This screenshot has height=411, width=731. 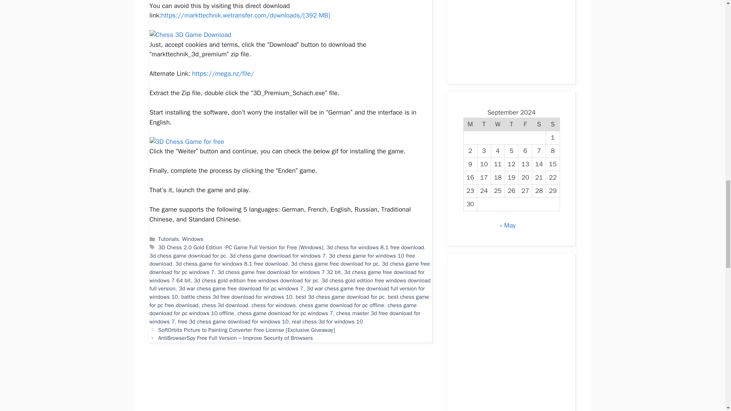 What do you see at coordinates (470, 124) in the screenshot?
I see `Monday` at bounding box center [470, 124].